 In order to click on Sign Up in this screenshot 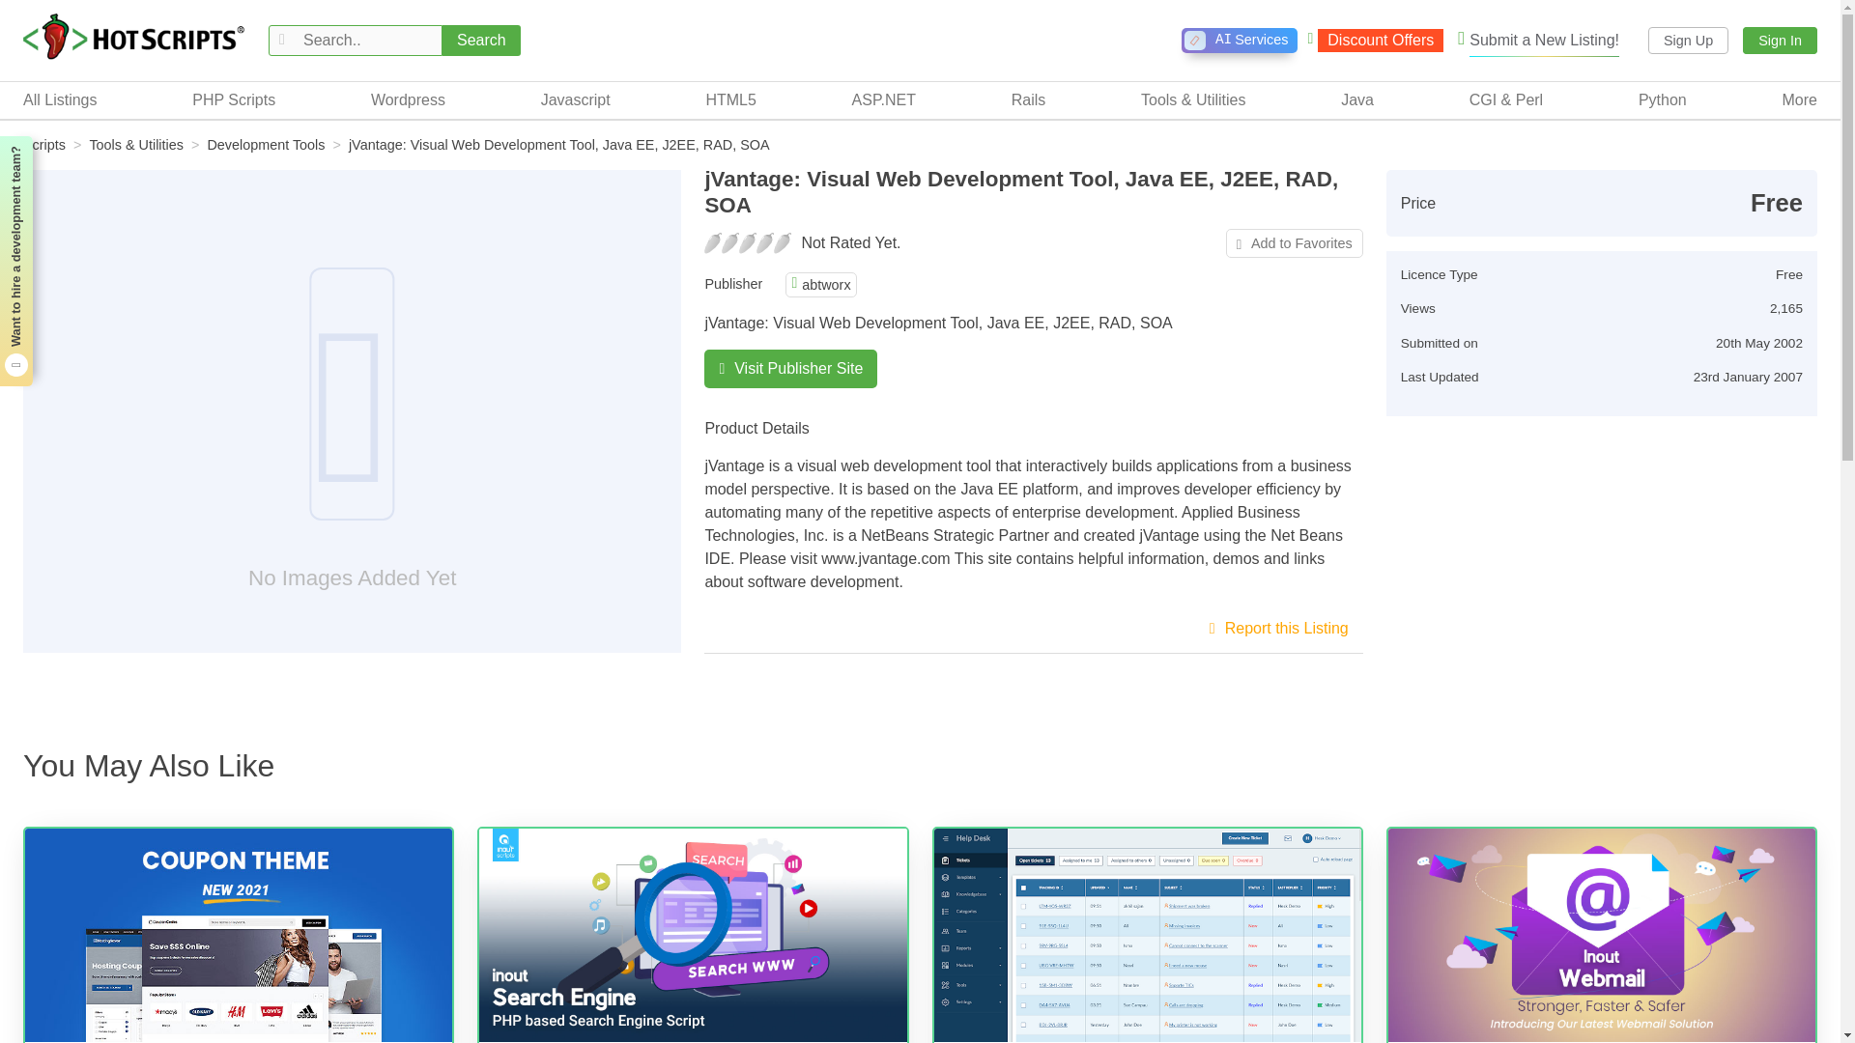, I will do `click(1602, 935)`.